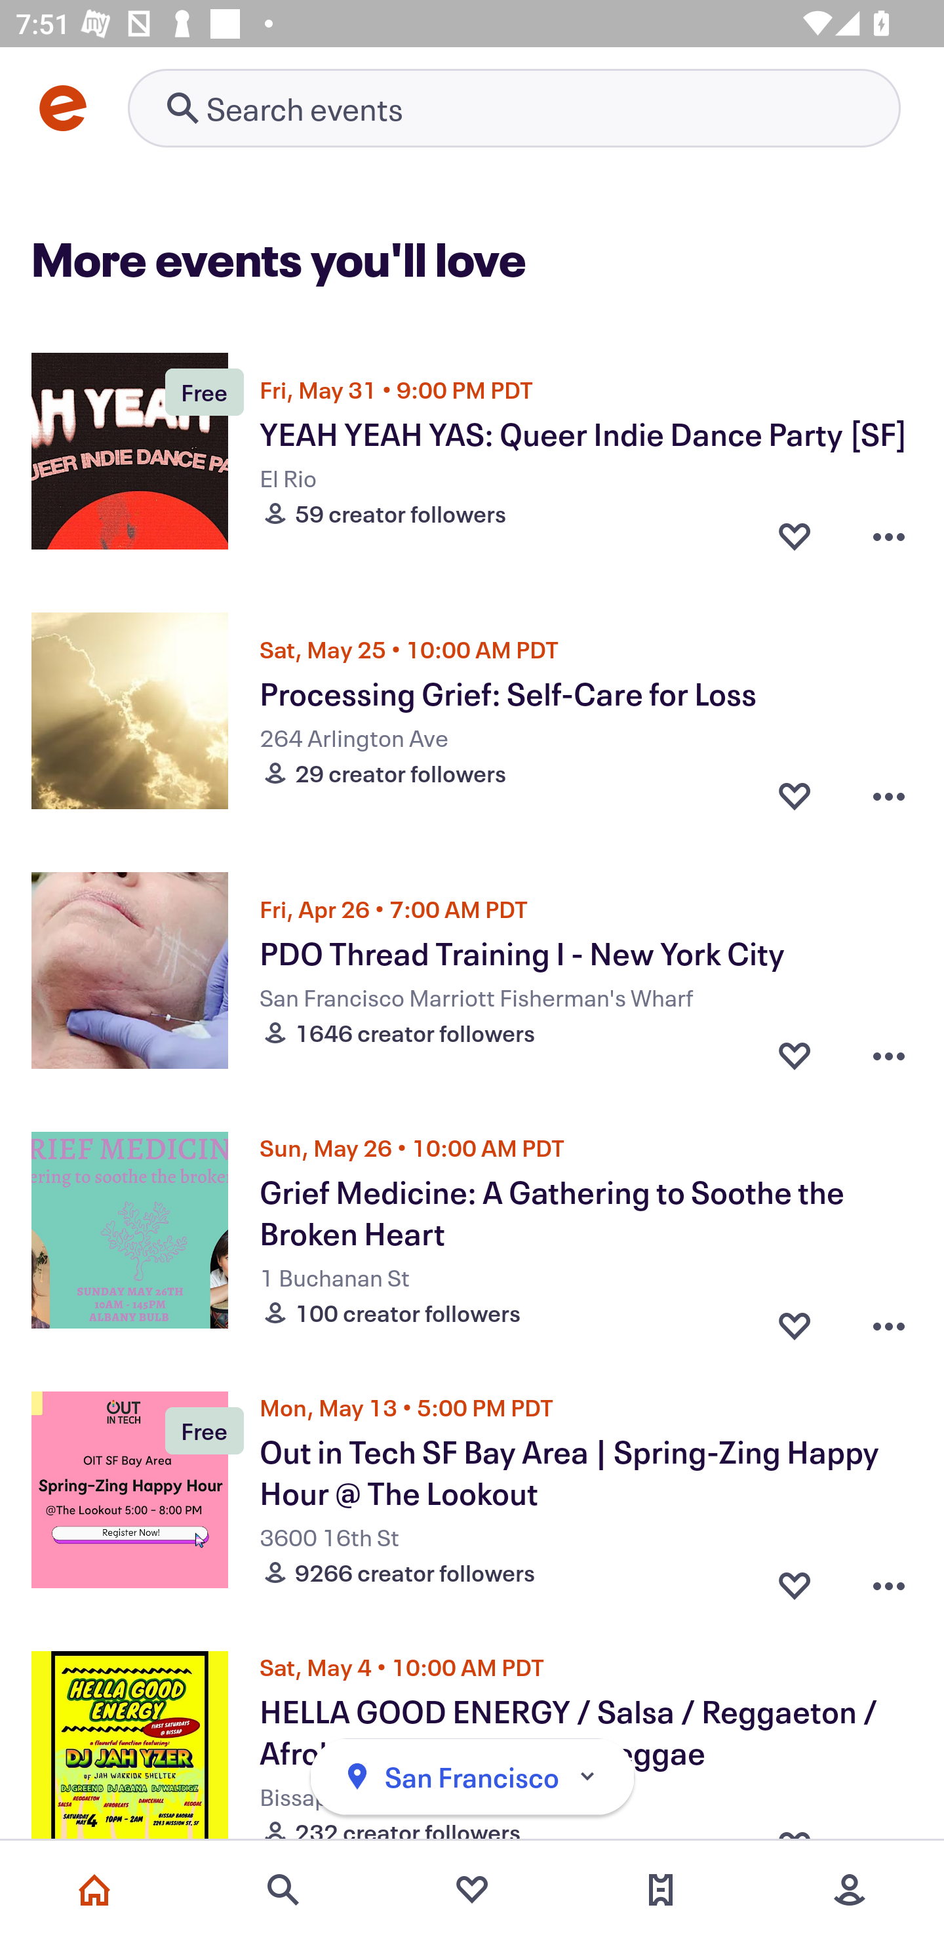  Describe the element at coordinates (283, 1890) in the screenshot. I see `Search events` at that location.